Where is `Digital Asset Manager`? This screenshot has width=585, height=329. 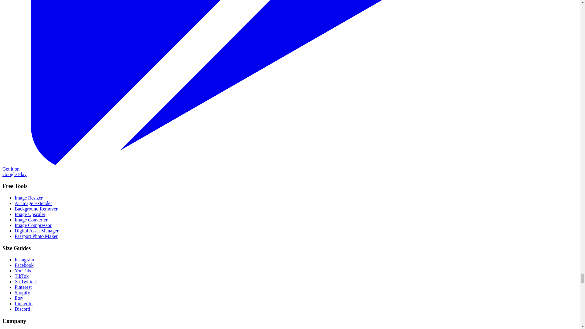 Digital Asset Manager is located at coordinates (37, 231).